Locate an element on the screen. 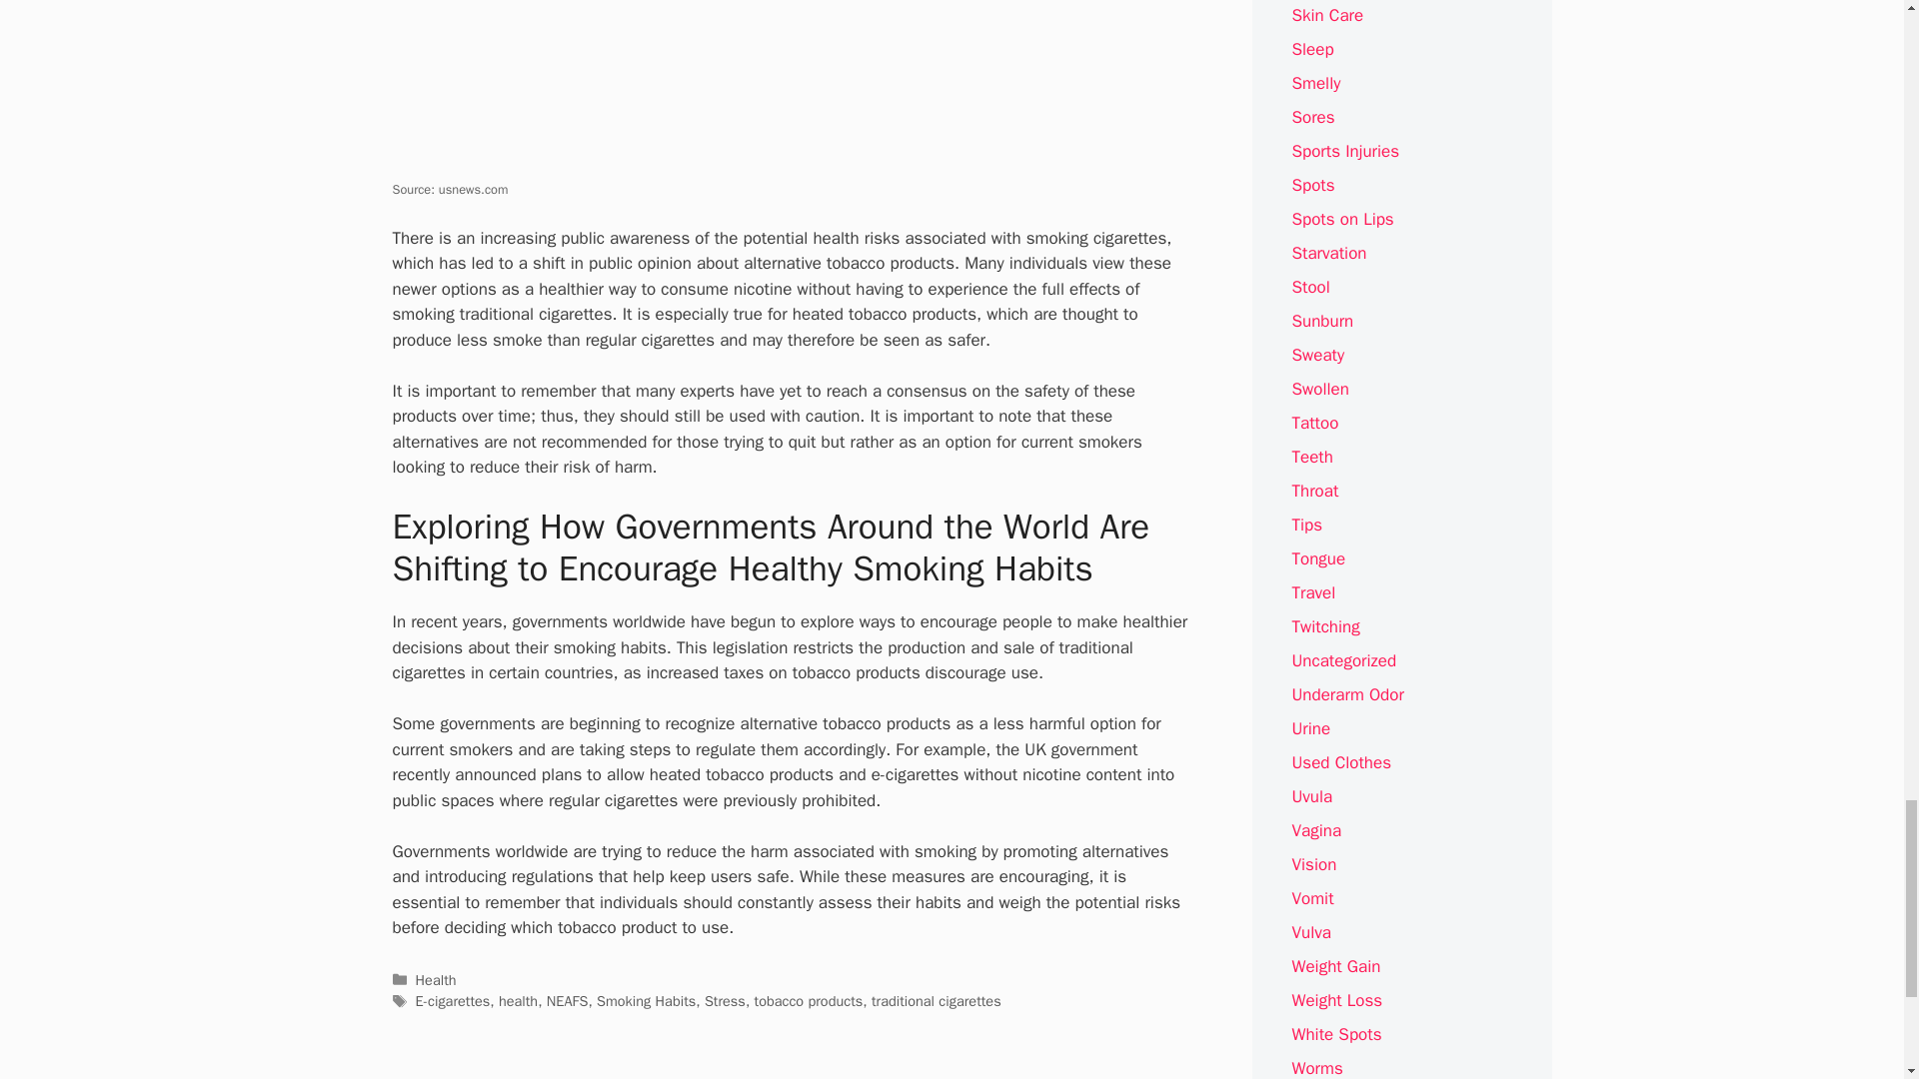  E-cigarettes is located at coordinates (454, 1000).